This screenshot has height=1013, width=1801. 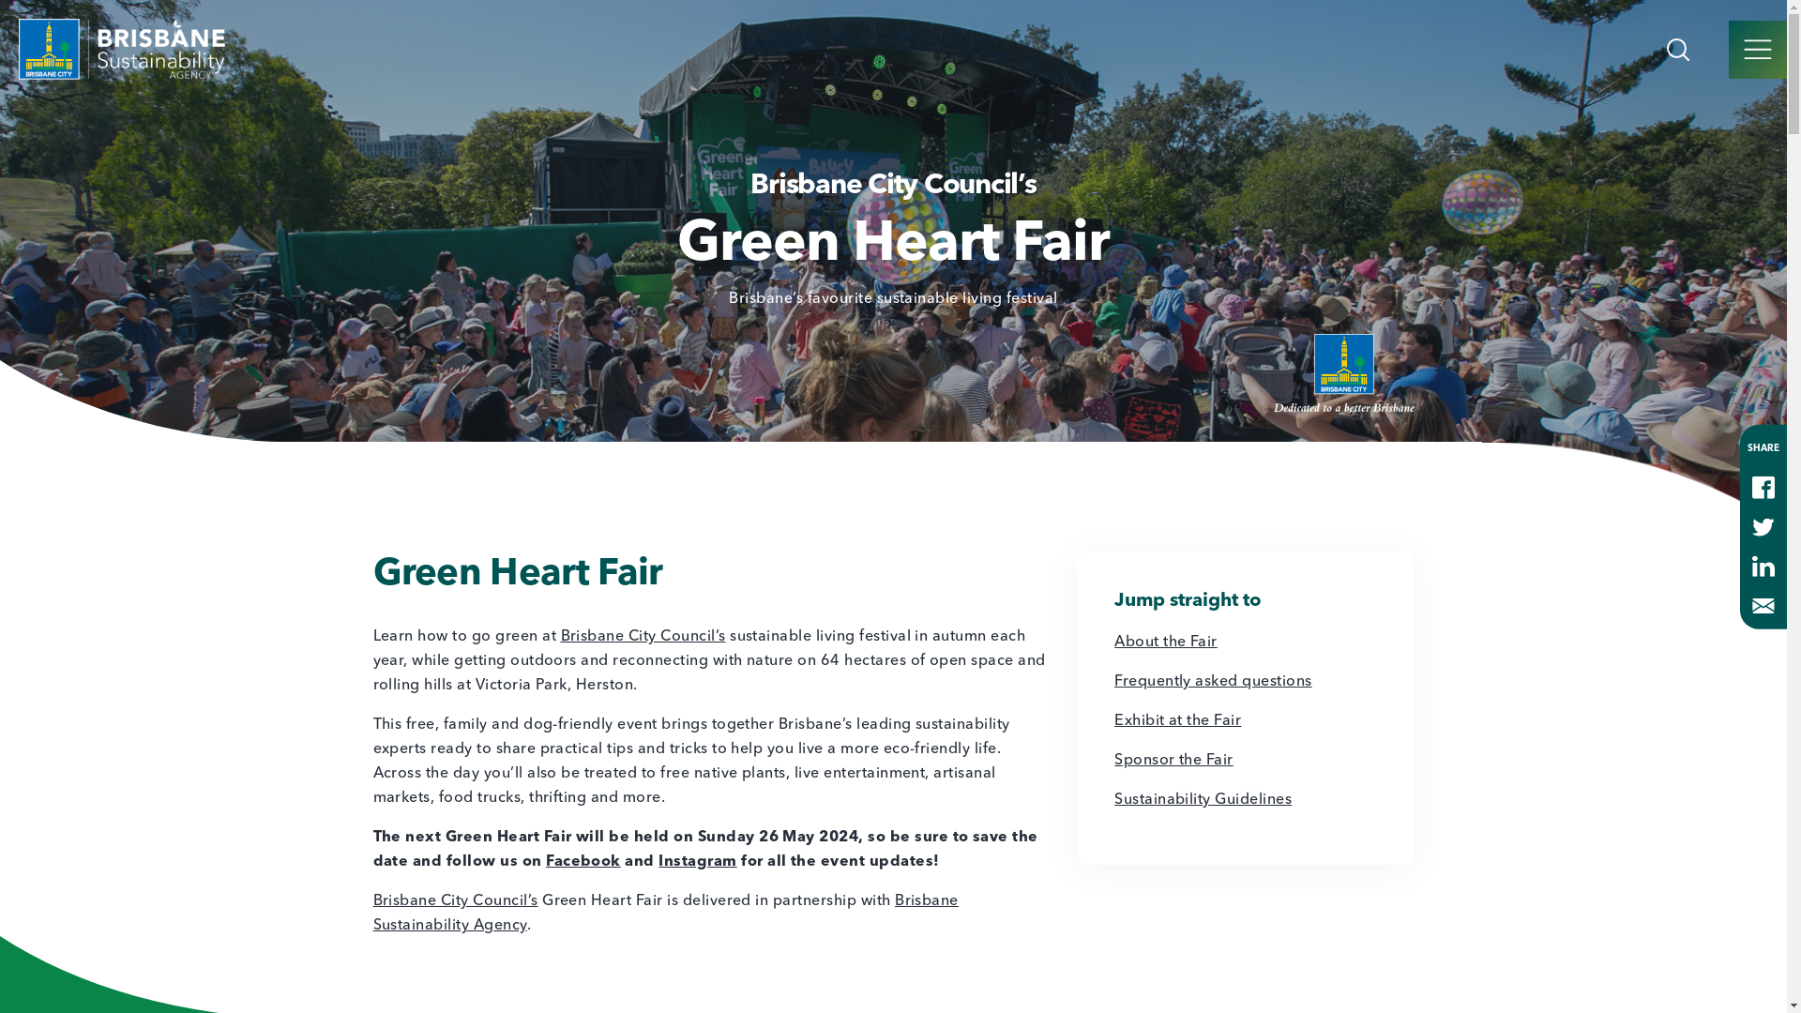 What do you see at coordinates (1174, 761) in the screenshot?
I see `Sponsor the Fair` at bounding box center [1174, 761].